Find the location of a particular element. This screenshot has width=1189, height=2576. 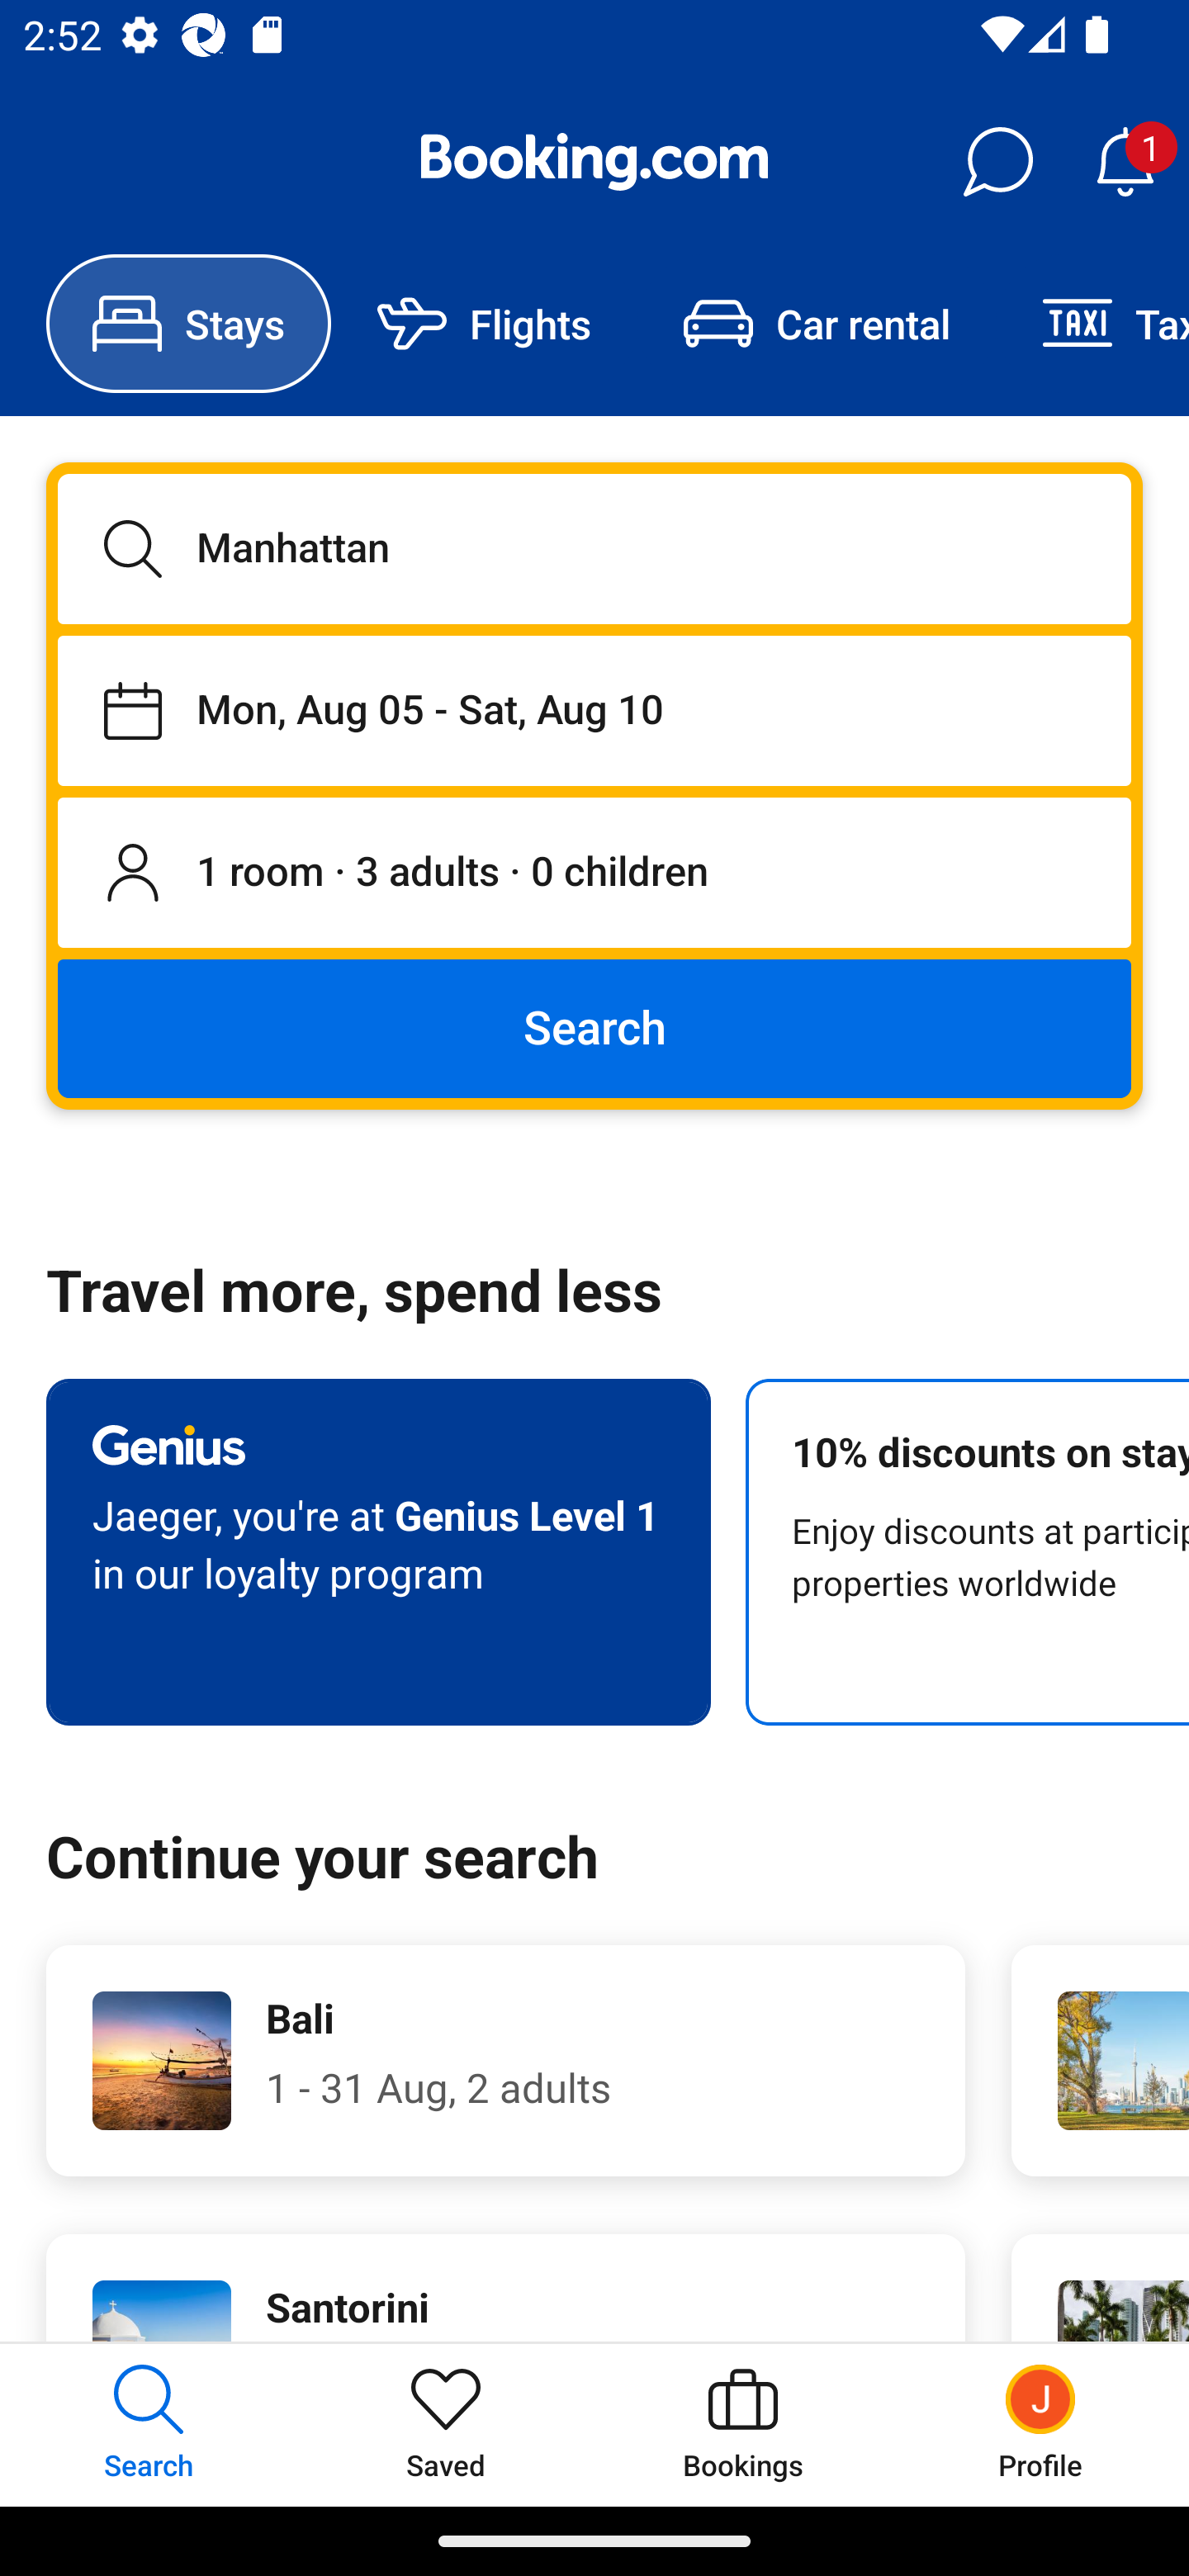

Stays is located at coordinates (188, 324).